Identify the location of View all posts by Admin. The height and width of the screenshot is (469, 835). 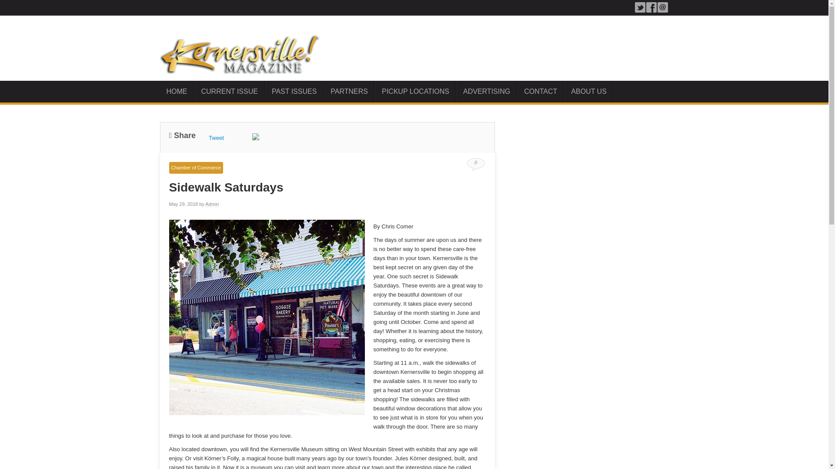
(212, 204).